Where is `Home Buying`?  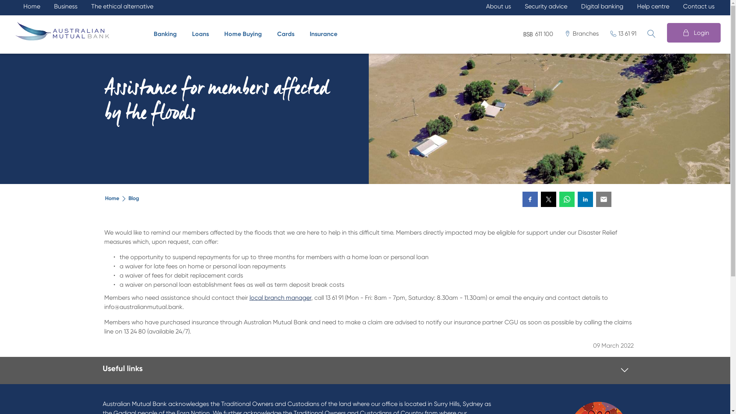 Home Buying is located at coordinates (245, 34).